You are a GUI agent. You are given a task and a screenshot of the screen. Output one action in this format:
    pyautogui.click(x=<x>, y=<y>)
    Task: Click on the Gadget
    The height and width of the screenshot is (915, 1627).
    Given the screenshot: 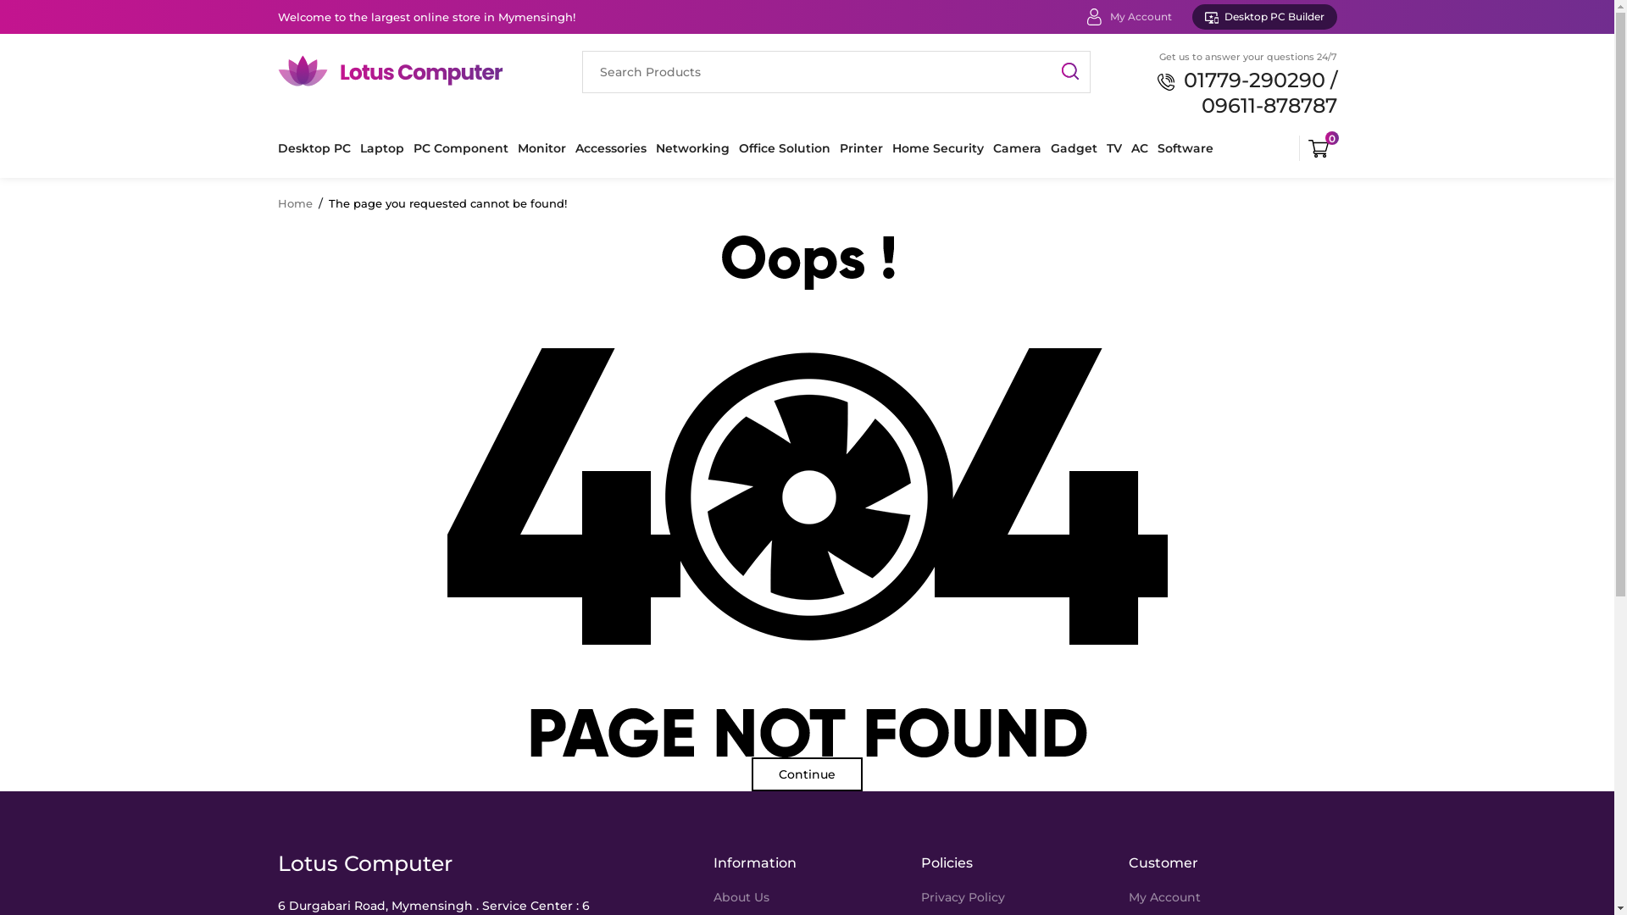 What is the action you would take?
    pyautogui.click(x=1074, y=148)
    